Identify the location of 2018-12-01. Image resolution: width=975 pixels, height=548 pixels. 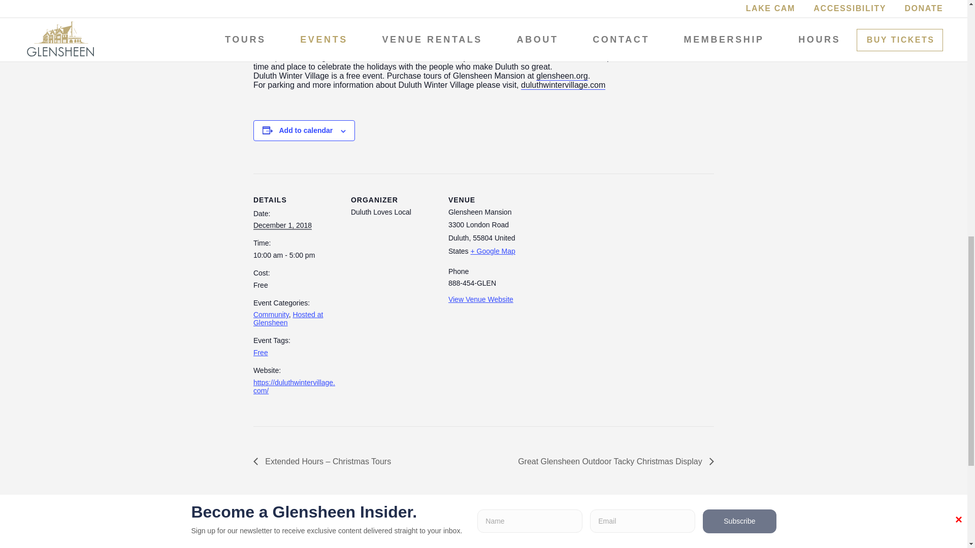
(282, 225).